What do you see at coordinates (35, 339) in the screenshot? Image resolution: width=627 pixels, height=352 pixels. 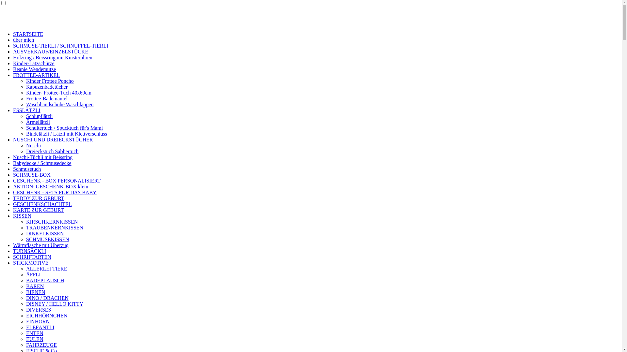 I see `EULEN` at bounding box center [35, 339].